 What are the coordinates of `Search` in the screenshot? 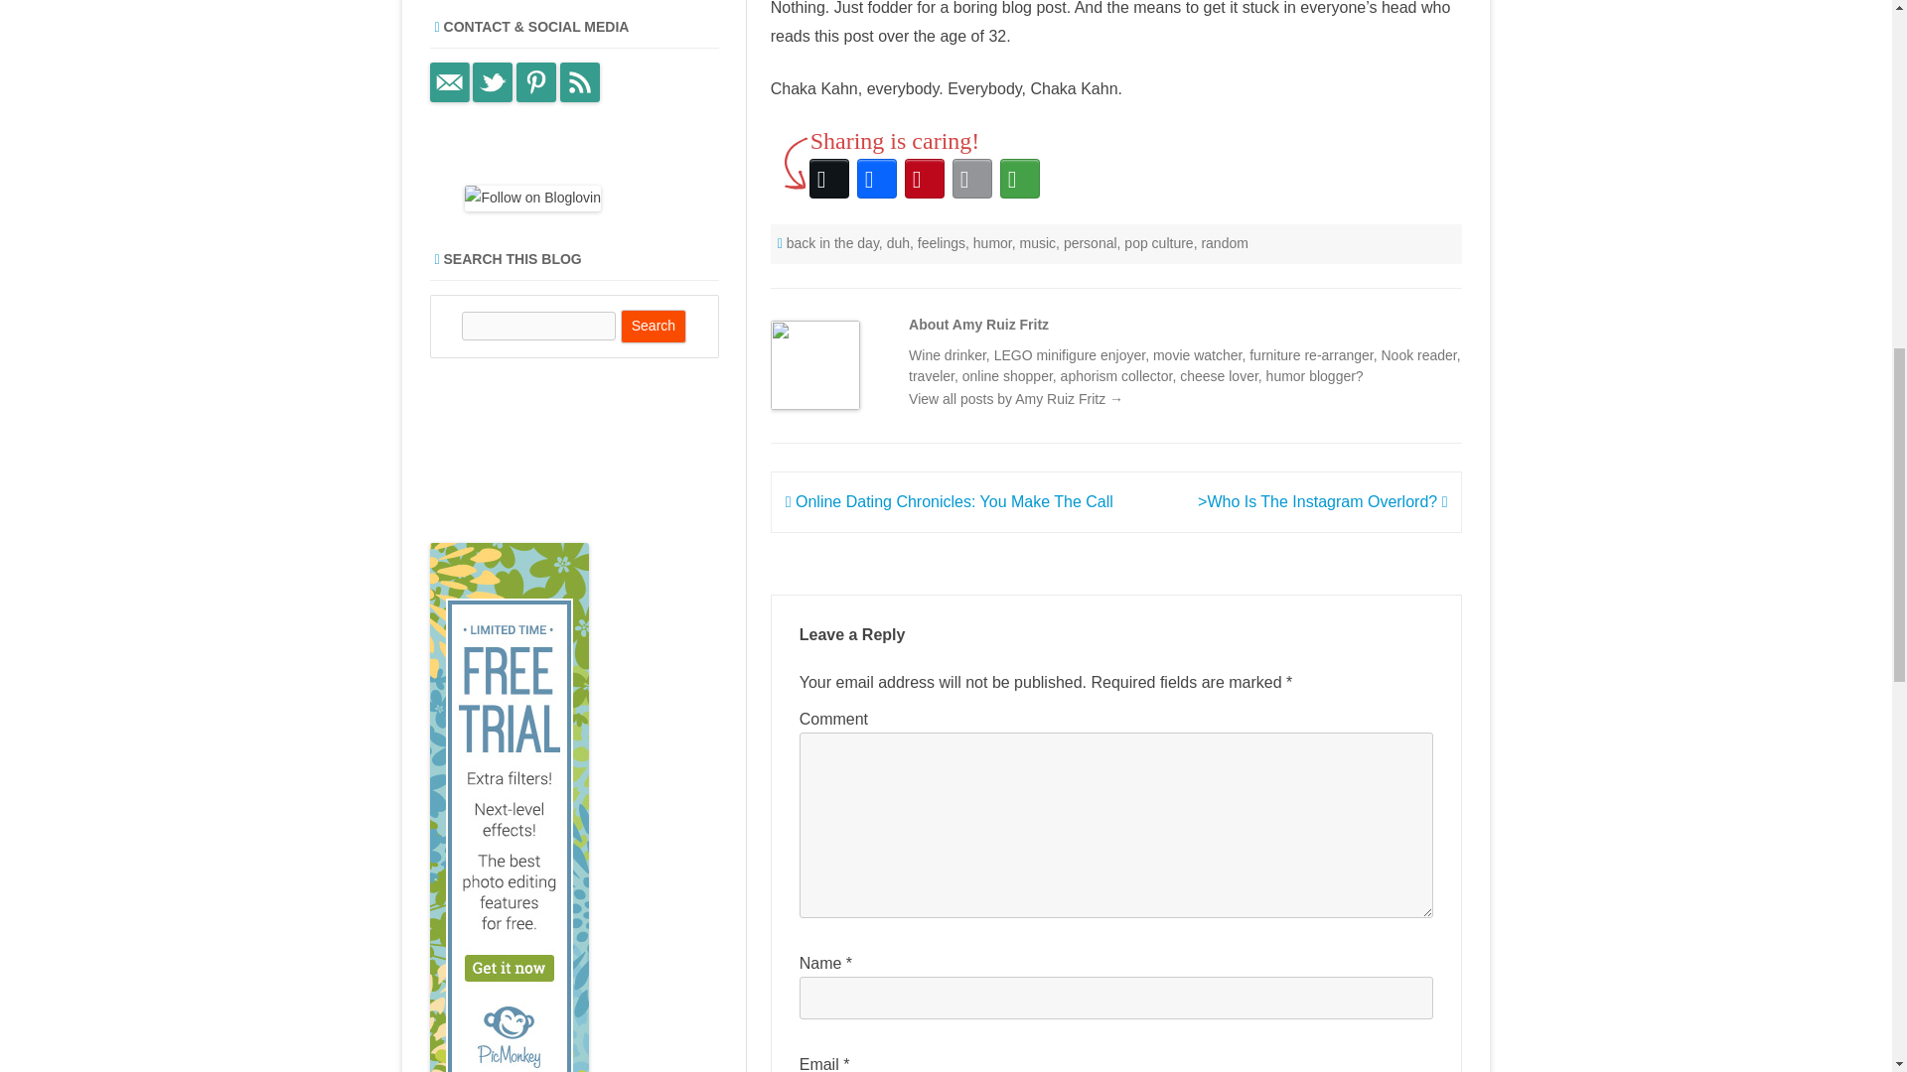 It's located at (654, 326).